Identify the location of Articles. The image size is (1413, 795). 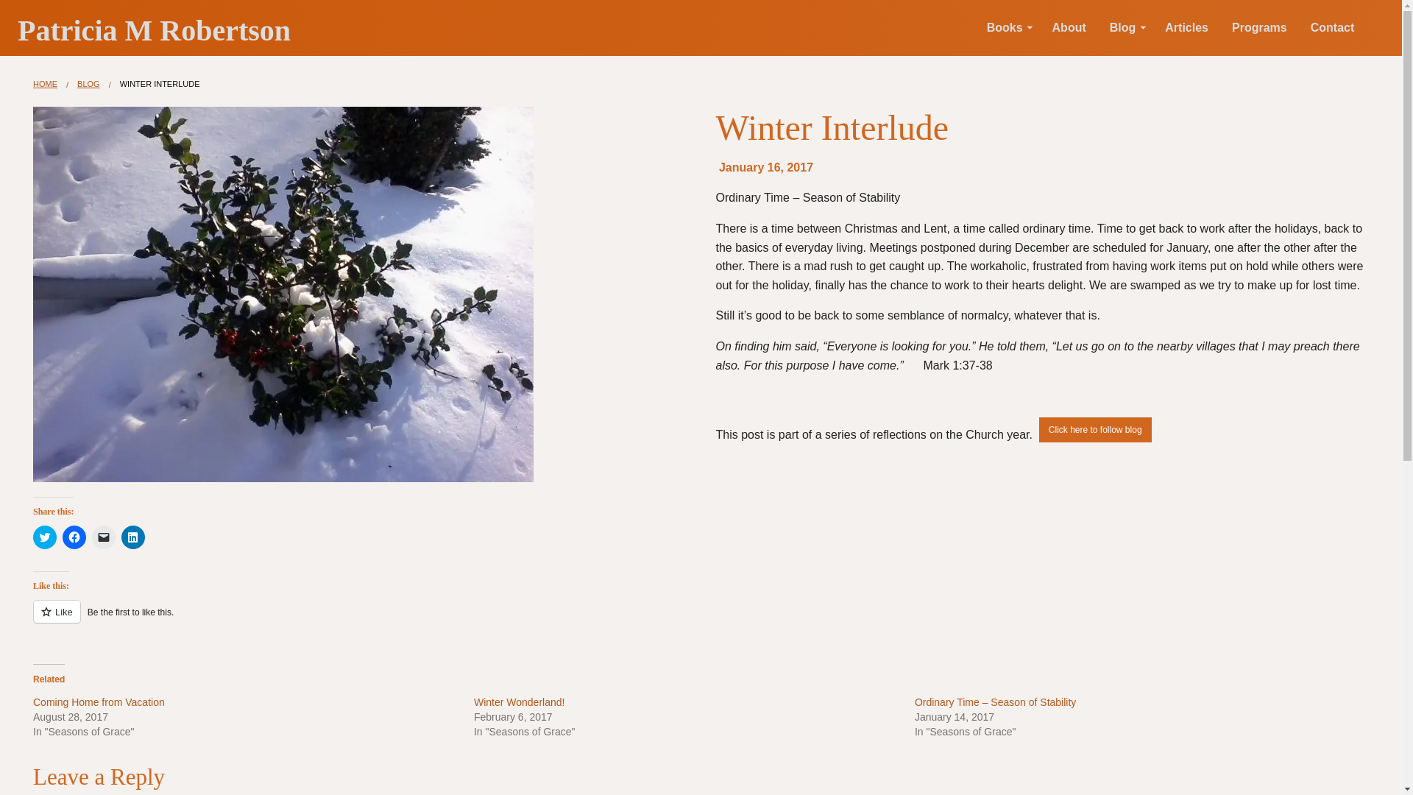
(1186, 28).